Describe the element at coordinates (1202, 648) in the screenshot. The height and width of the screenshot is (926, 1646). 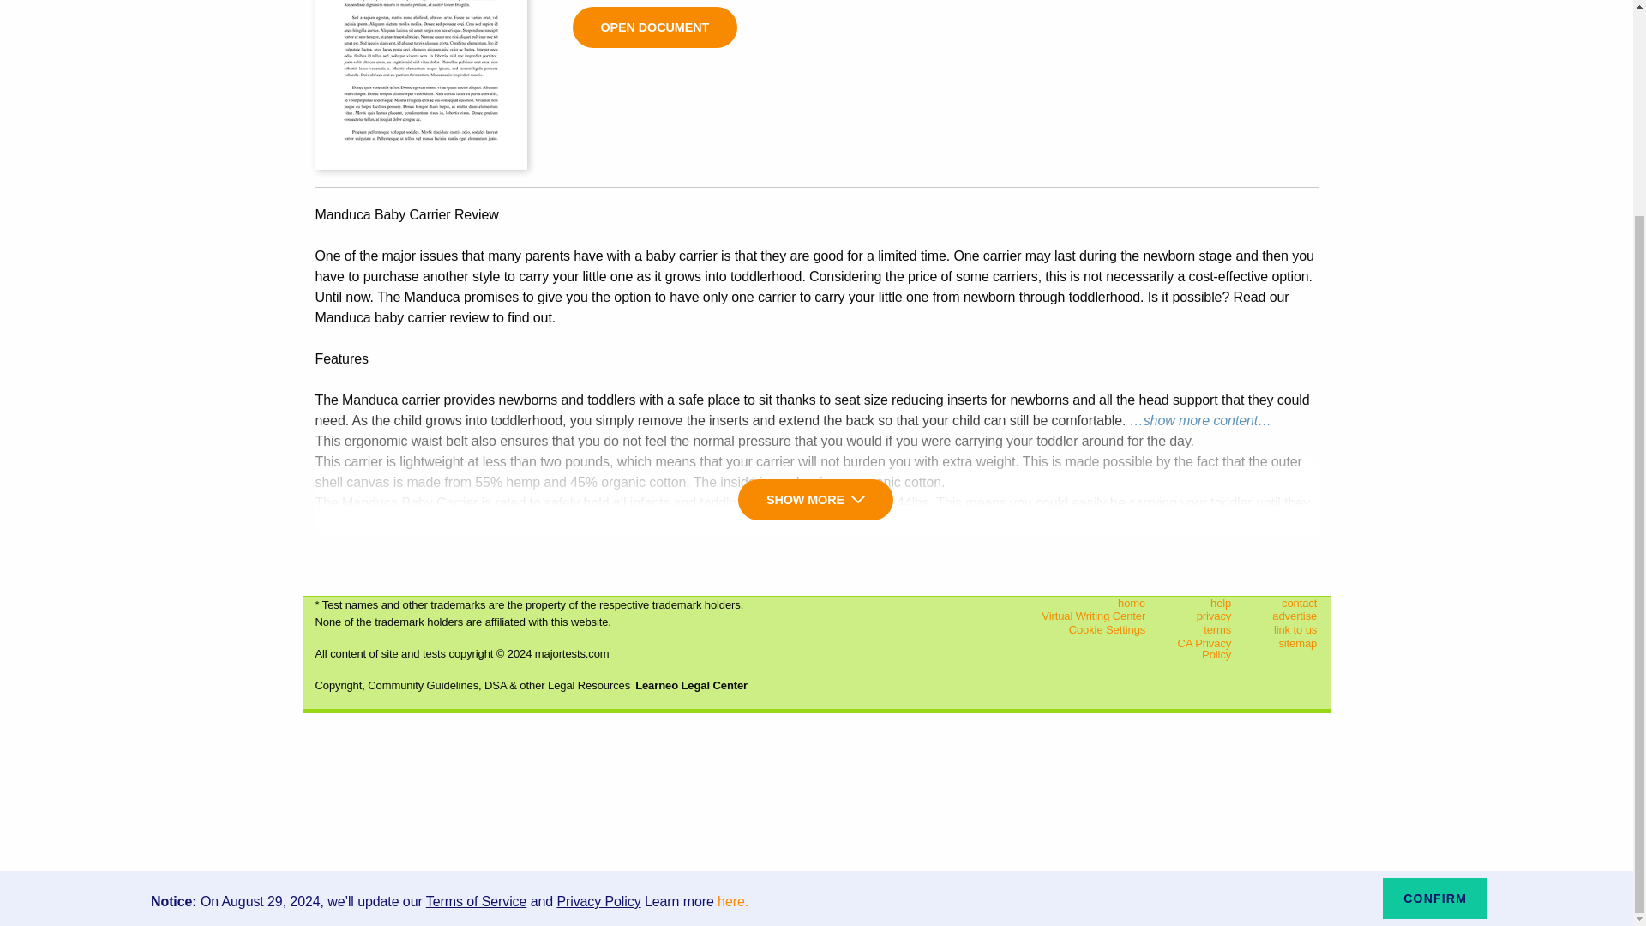
I see `CA Privacy Policy` at that location.